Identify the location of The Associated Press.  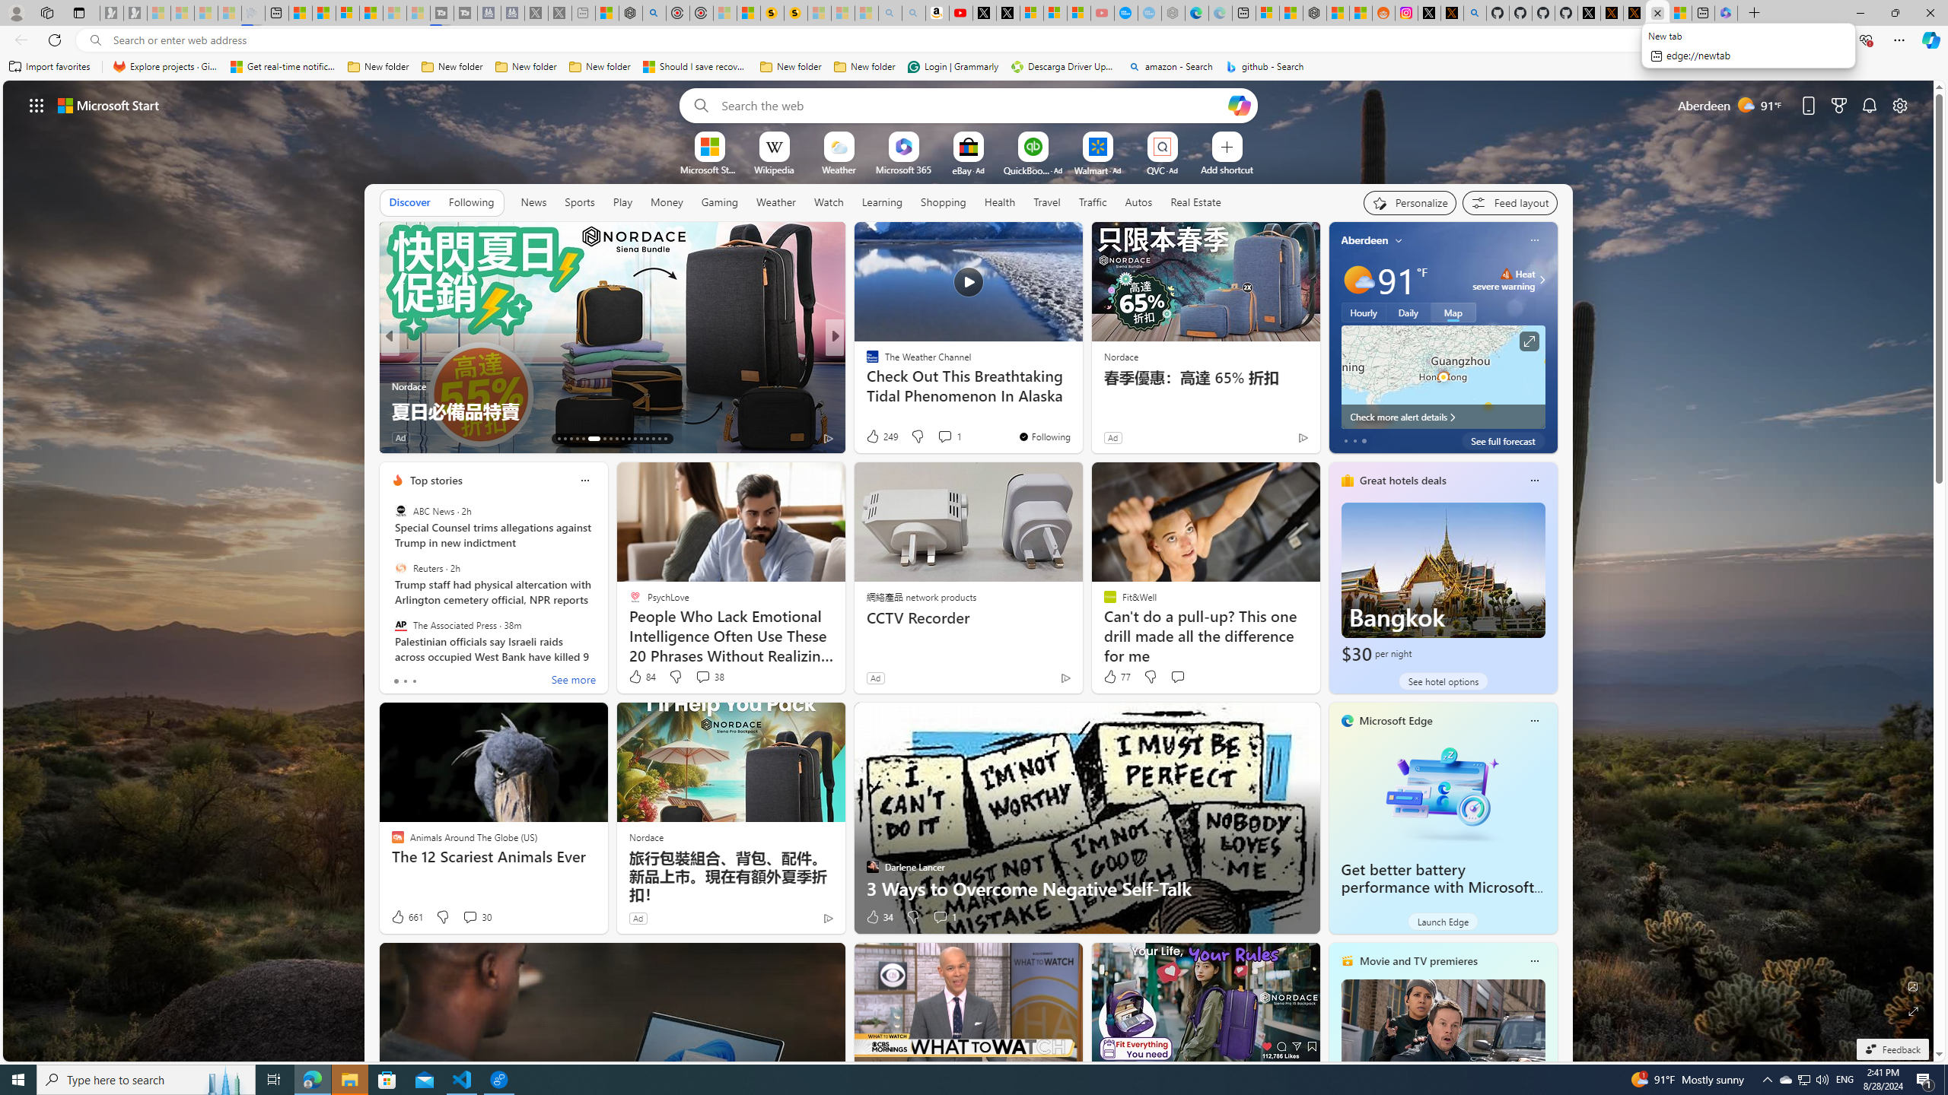
(400, 624).